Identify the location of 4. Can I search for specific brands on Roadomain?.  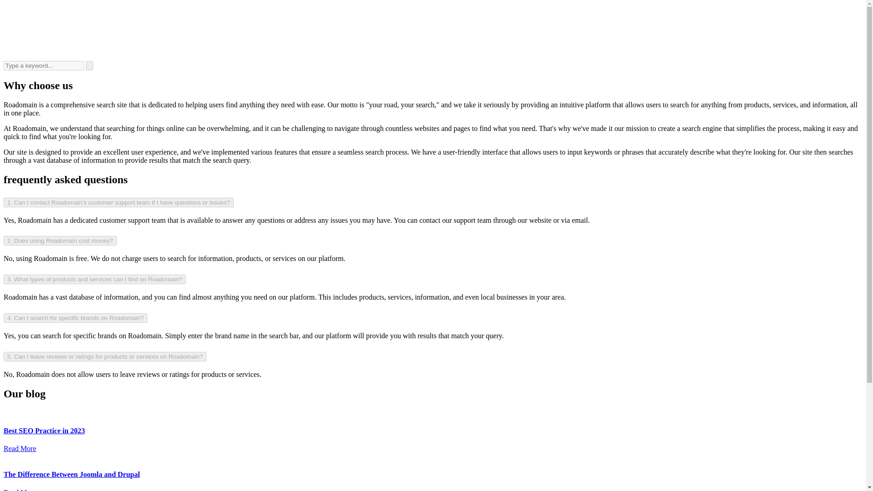
(75, 318).